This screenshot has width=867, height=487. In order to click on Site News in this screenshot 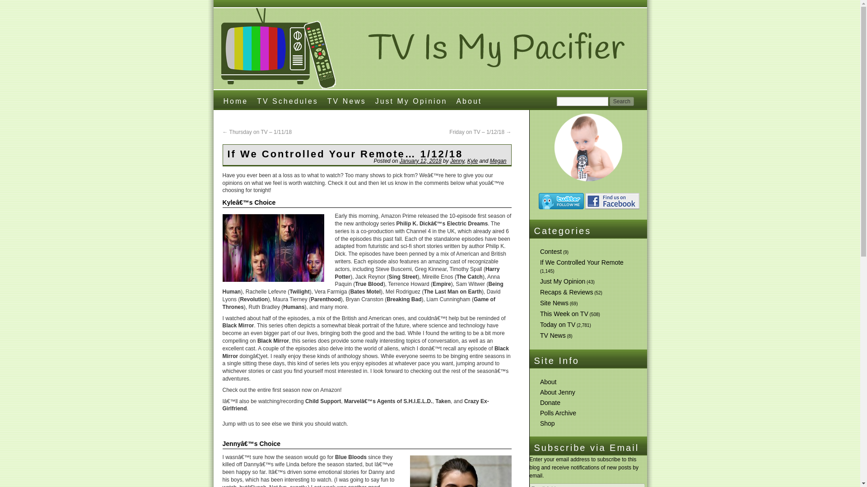, I will do `click(555, 303)`.